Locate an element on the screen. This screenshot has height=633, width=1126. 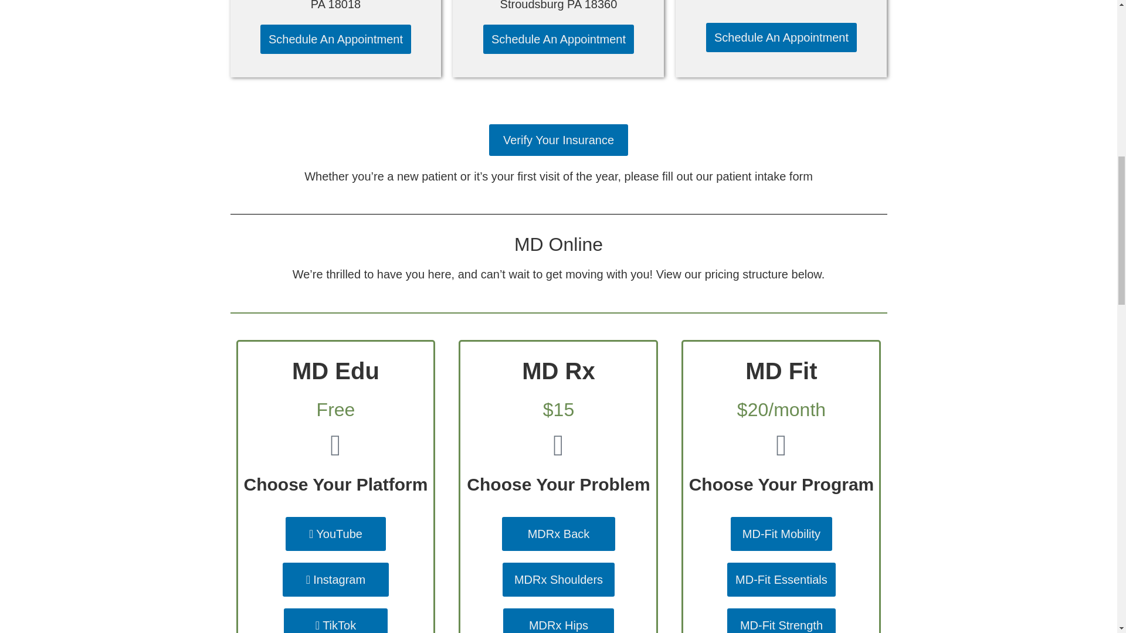
Instagram is located at coordinates (335, 580).